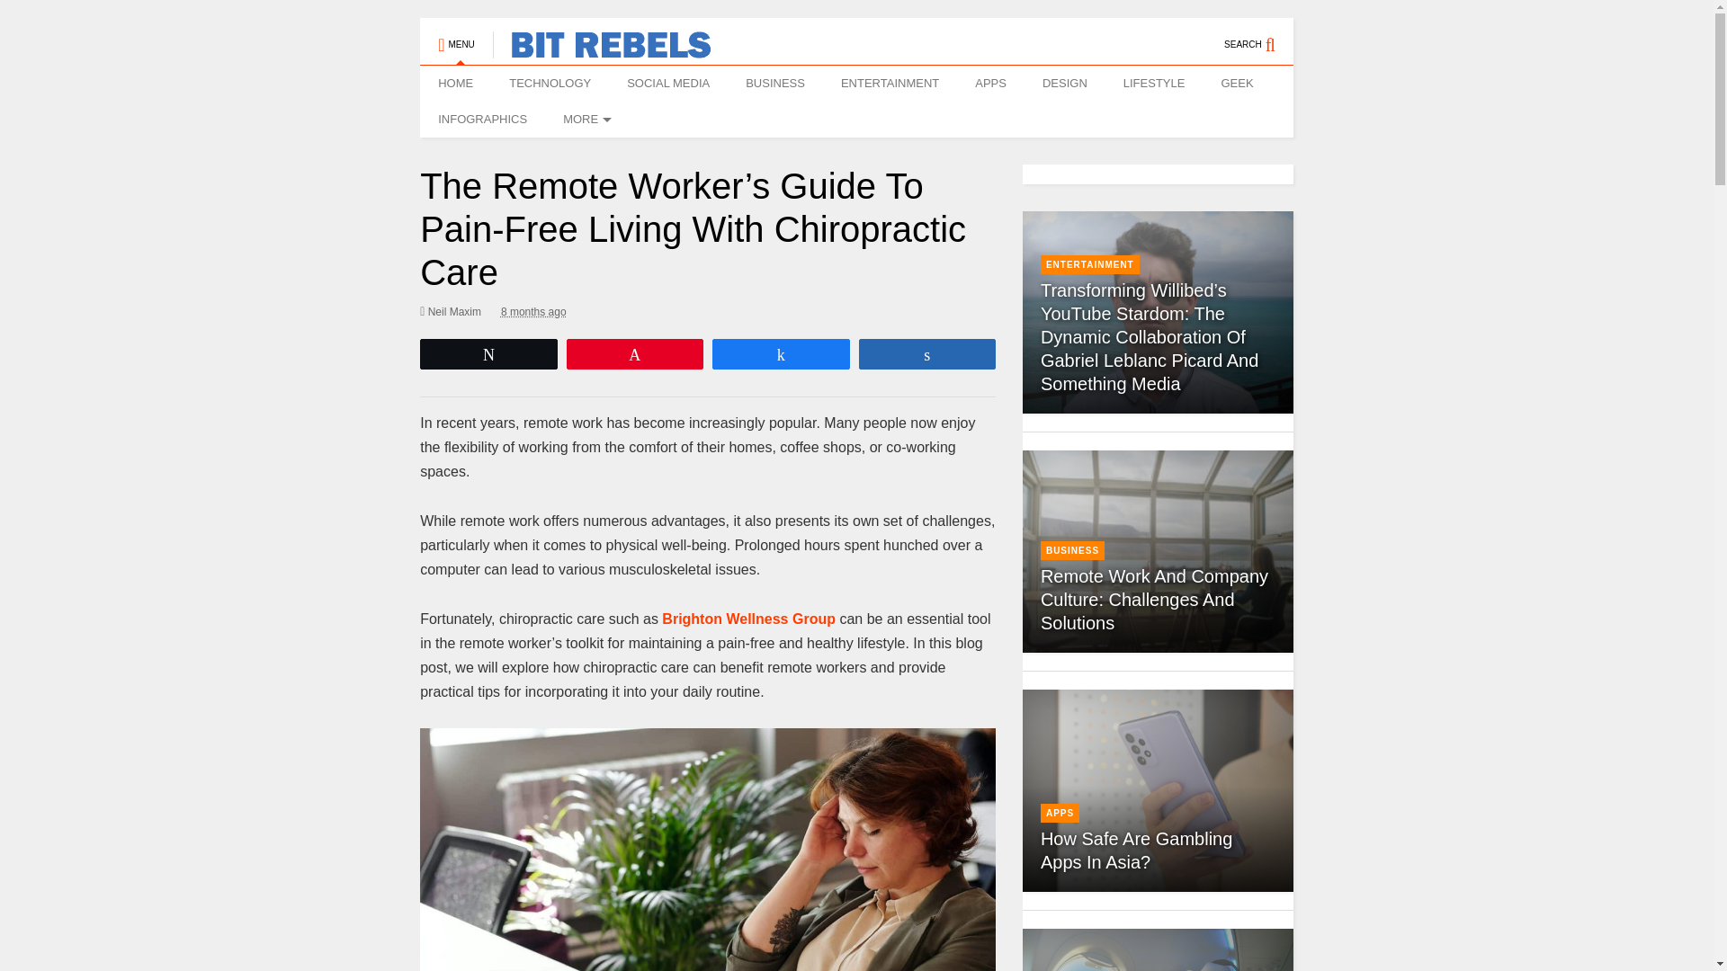  Describe the element at coordinates (455, 84) in the screenshot. I see `HOME` at that location.